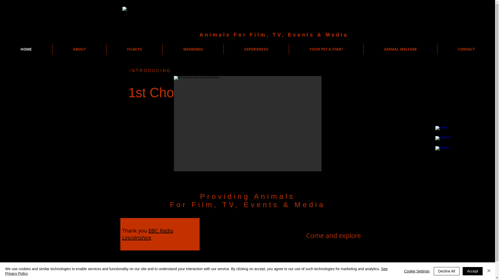 The width and height of the screenshot is (499, 280). Describe the element at coordinates (447, 271) in the screenshot. I see `Decline All` at that location.